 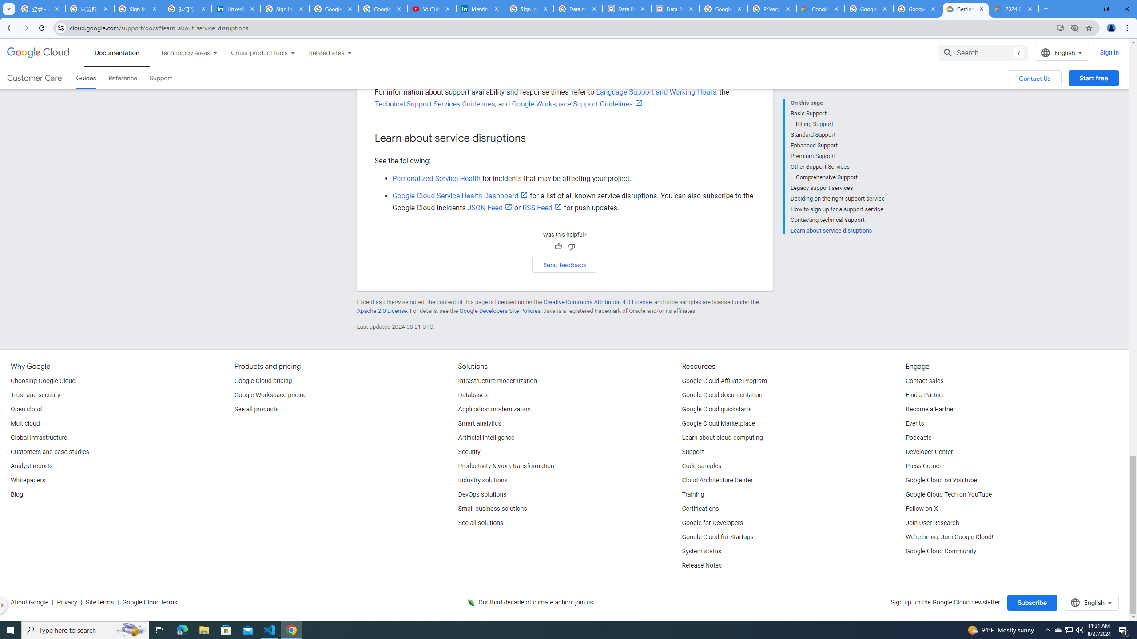 What do you see at coordinates (43, 381) in the screenshot?
I see `Choosing Google Cloud` at bounding box center [43, 381].